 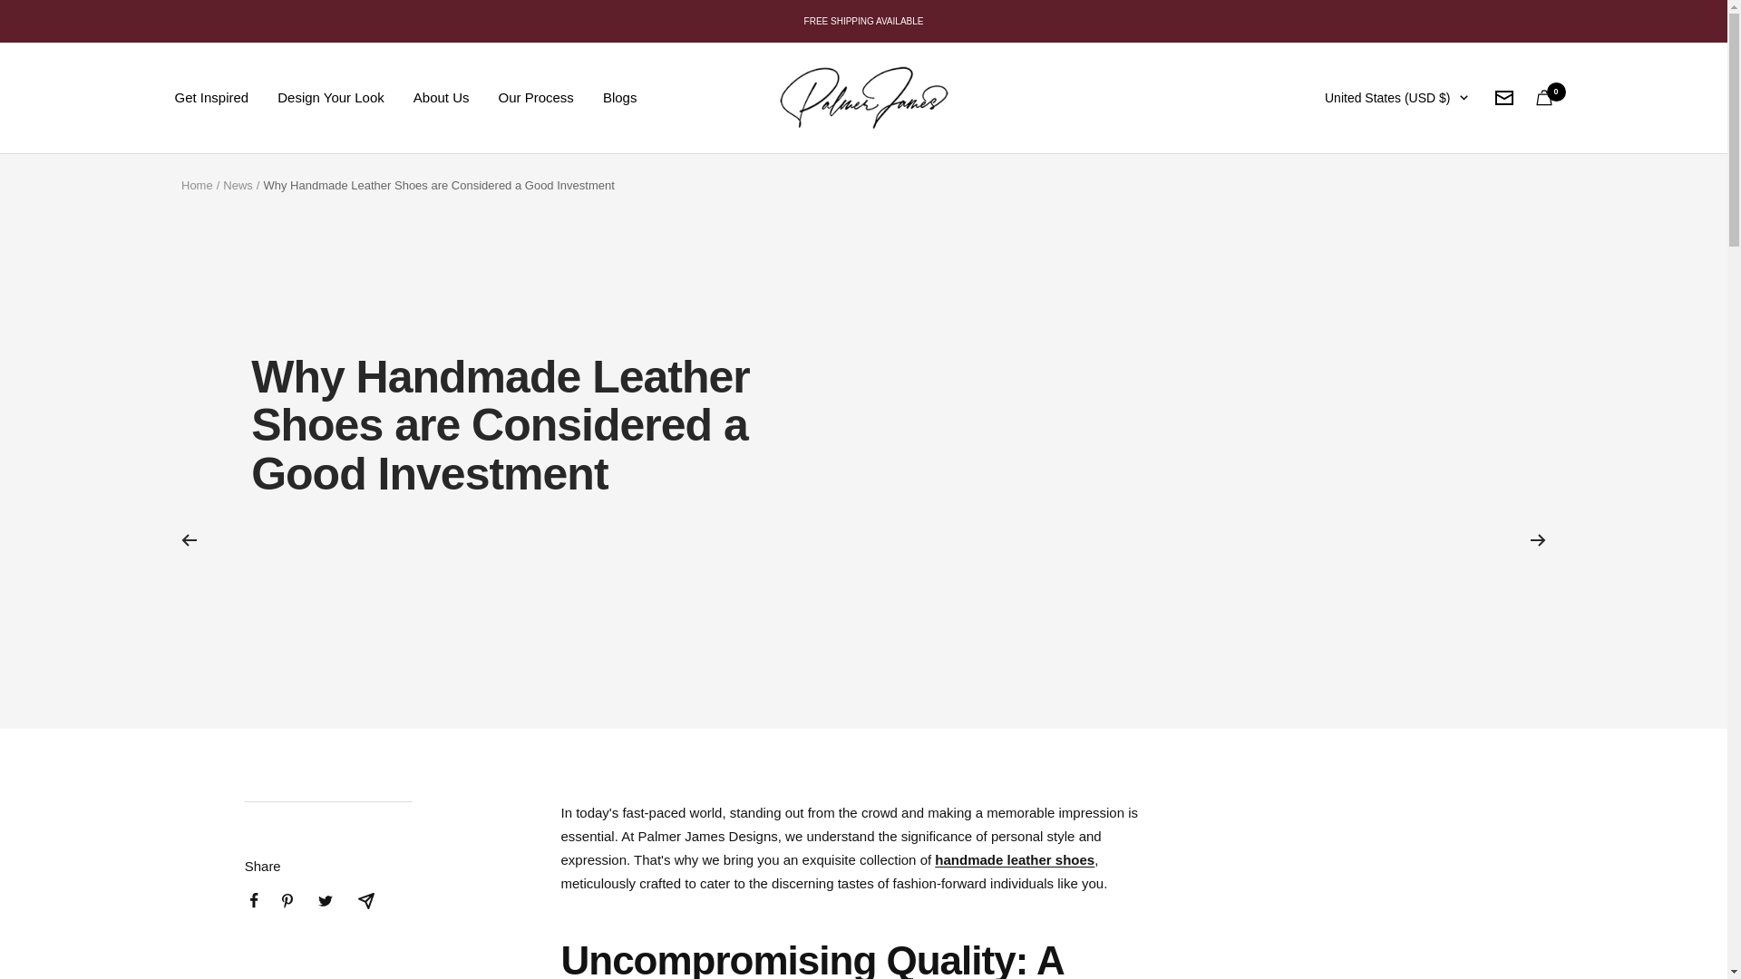 I want to click on AT, so click(x=1288, y=489).